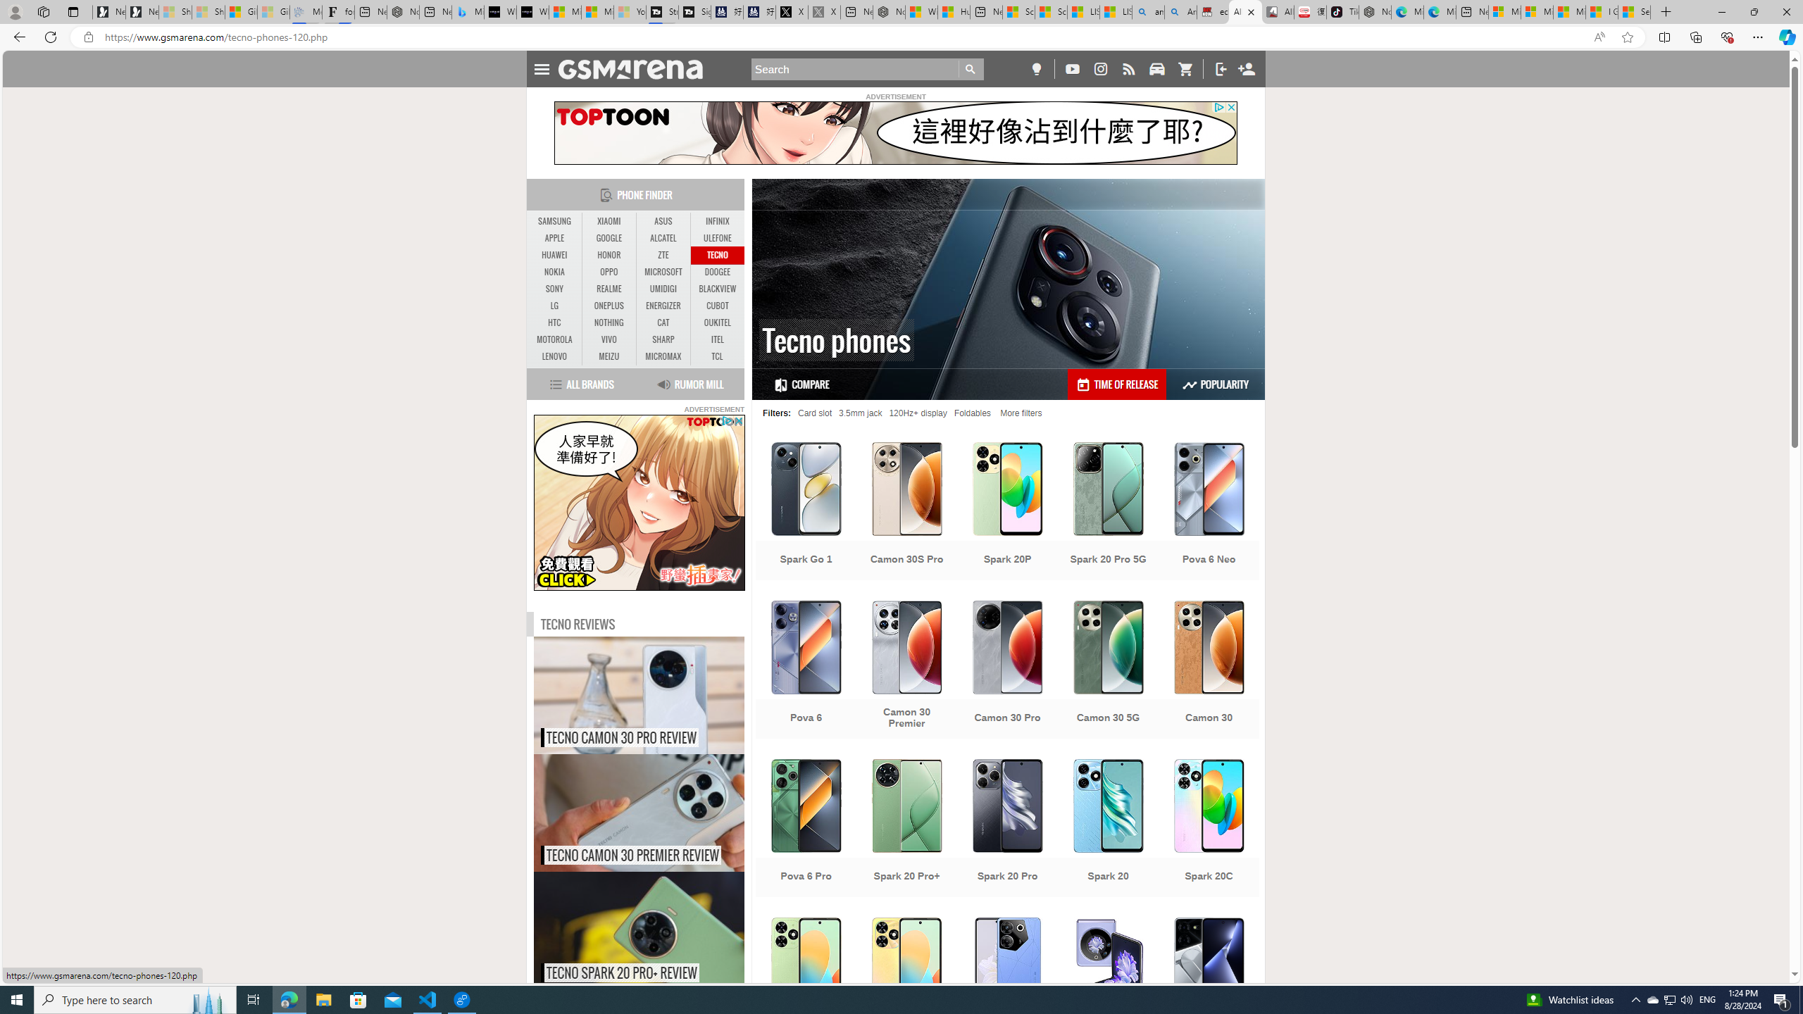 The height and width of the screenshot is (1014, 1803). I want to click on MOTOROLA, so click(555, 339).